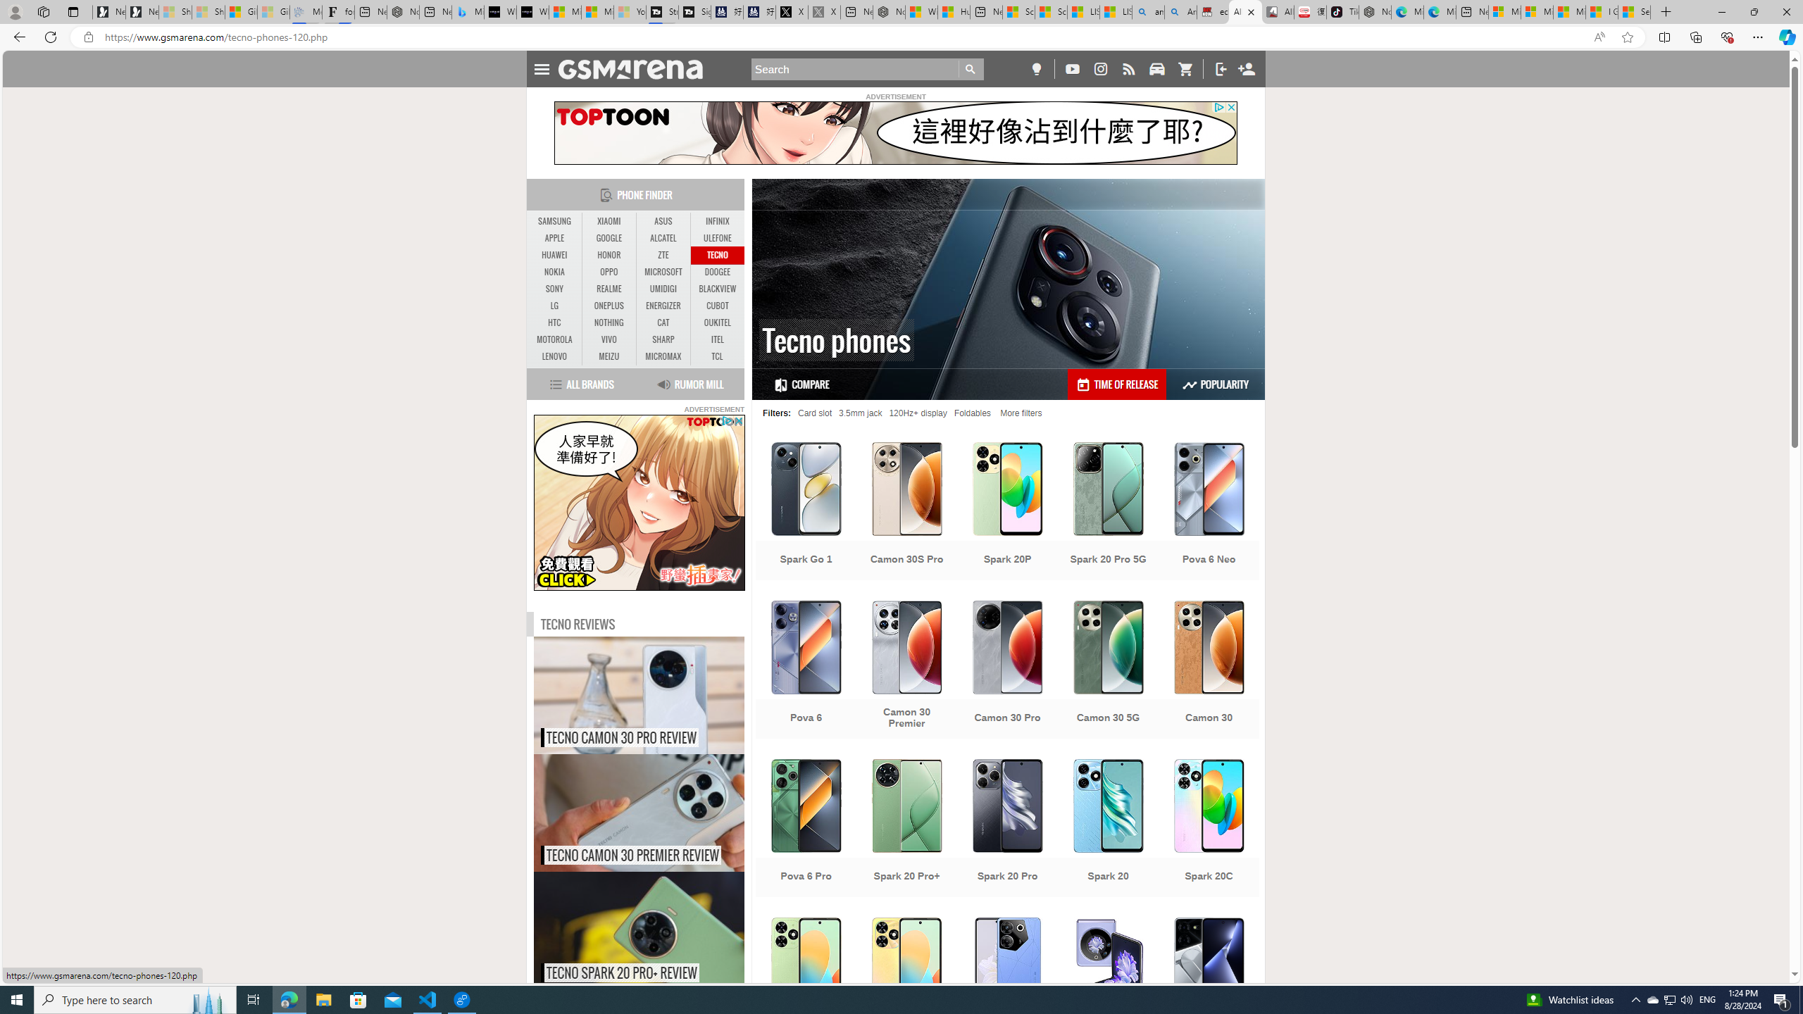 The height and width of the screenshot is (1014, 1803). I want to click on MOTOROLA, so click(555, 339).